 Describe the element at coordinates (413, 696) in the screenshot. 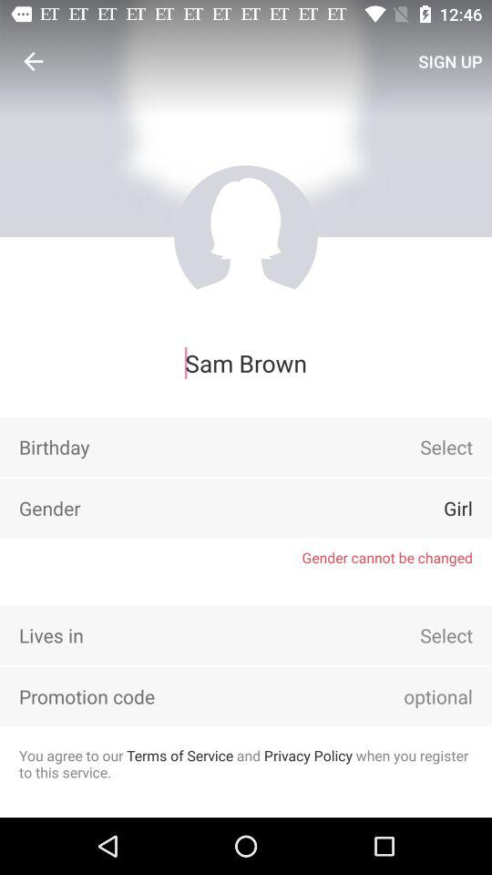

I see `open item above you agree to icon` at that location.